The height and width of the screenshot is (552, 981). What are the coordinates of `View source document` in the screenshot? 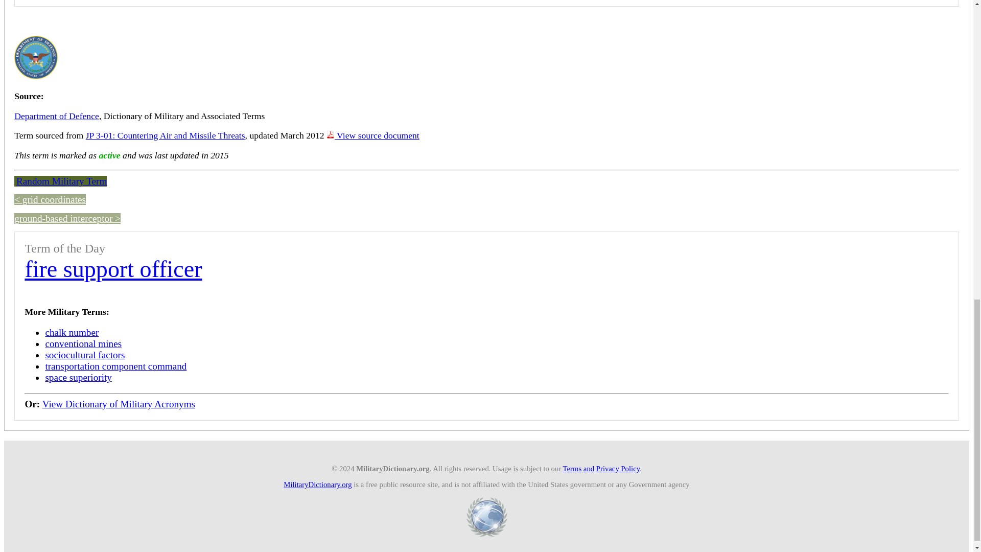 It's located at (373, 135).